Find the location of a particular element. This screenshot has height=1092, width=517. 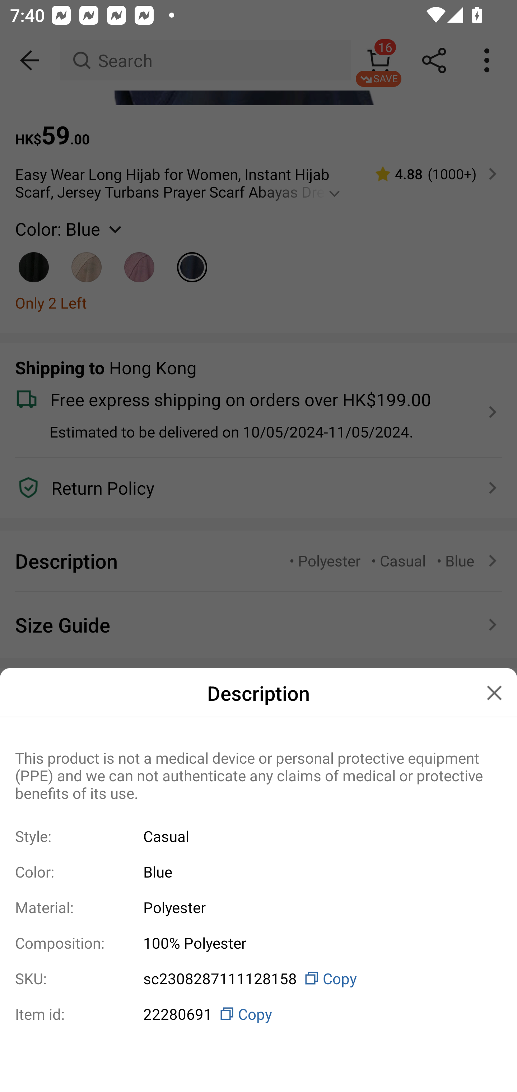

Casual is located at coordinates (317, 836).